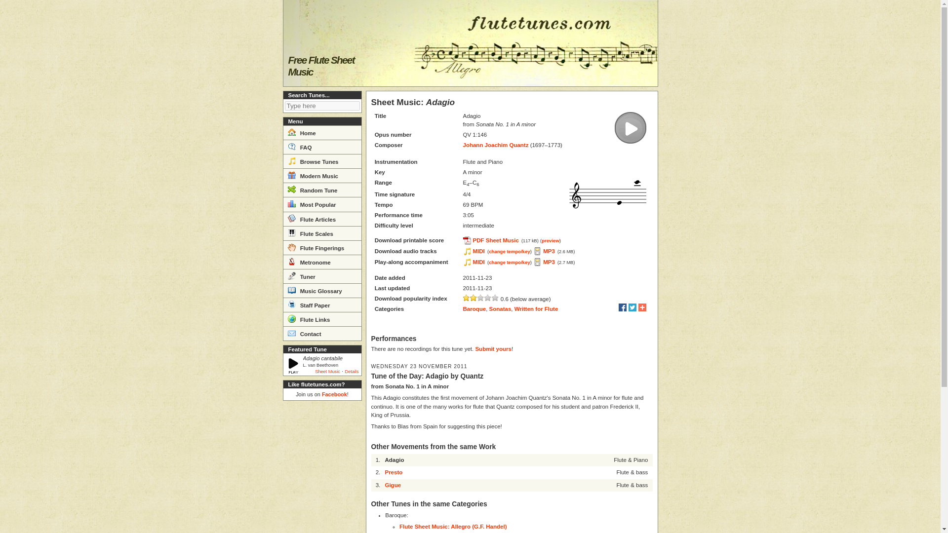  What do you see at coordinates (544, 262) in the screenshot?
I see `MP3` at bounding box center [544, 262].